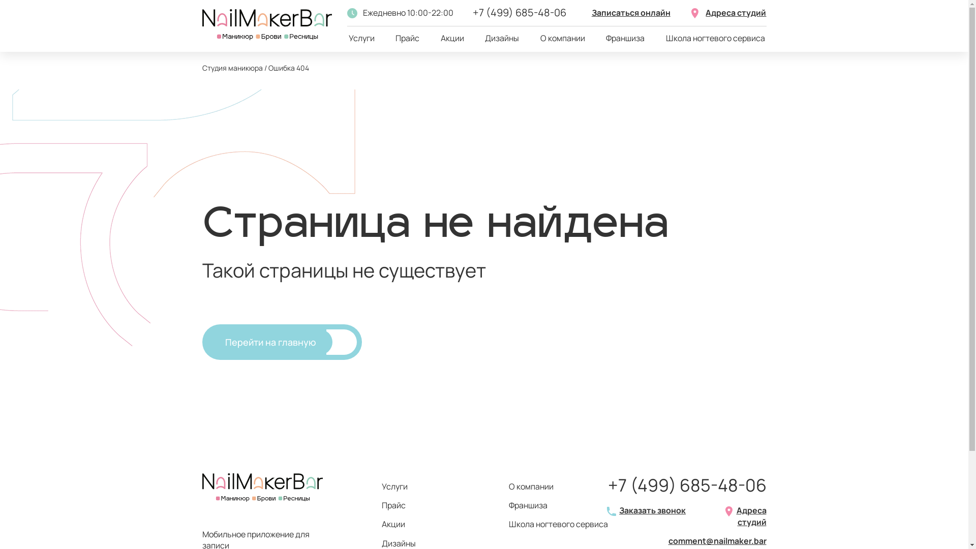  Describe the element at coordinates (687, 485) in the screenshot. I see `+7 (499) 685-48-06` at that location.